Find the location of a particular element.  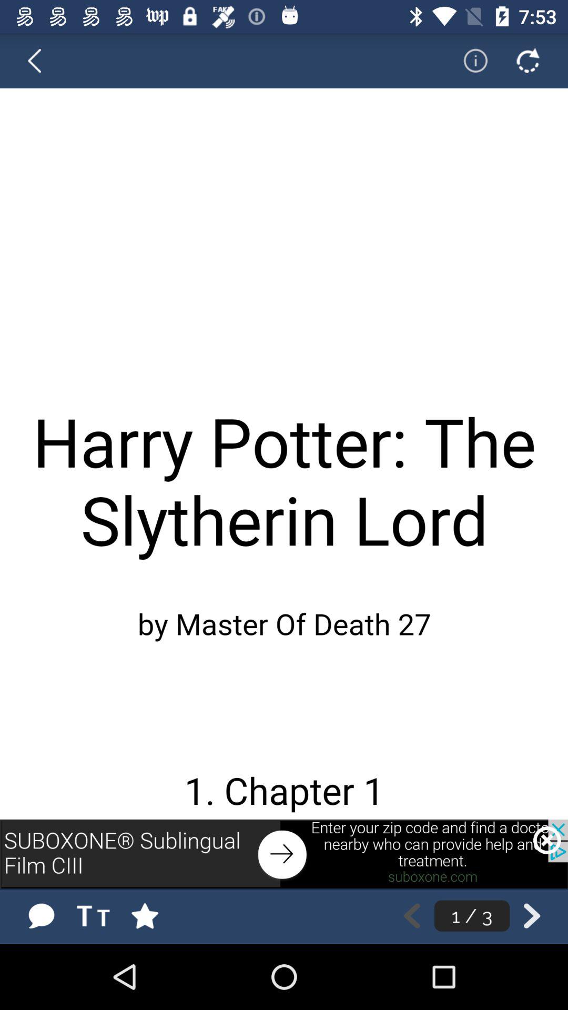

go back is located at coordinates (411, 915).